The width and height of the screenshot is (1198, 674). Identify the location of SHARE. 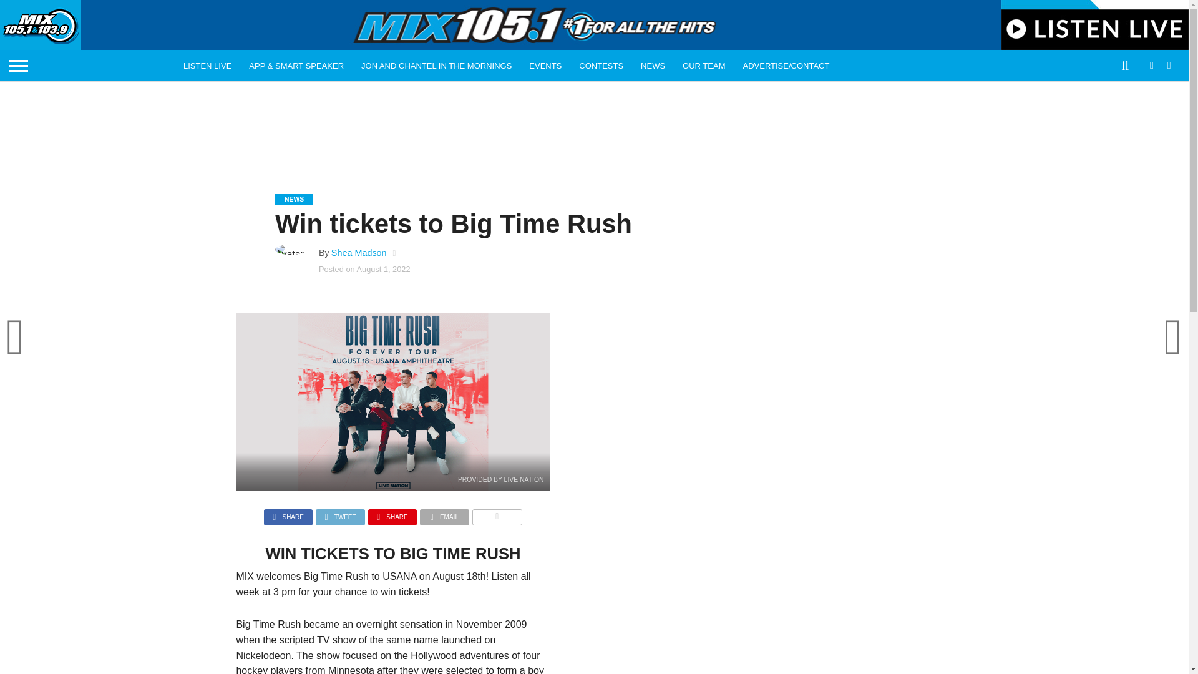
(392, 514).